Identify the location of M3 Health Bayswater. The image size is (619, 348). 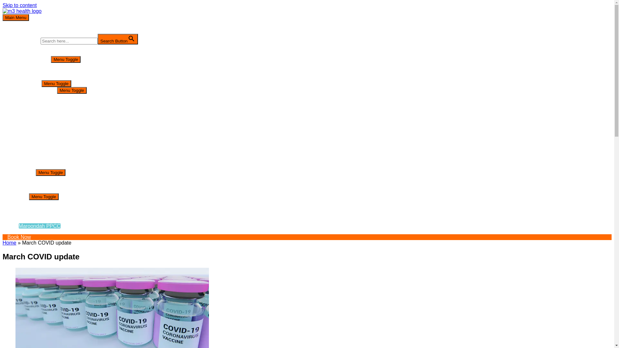
(53, 203).